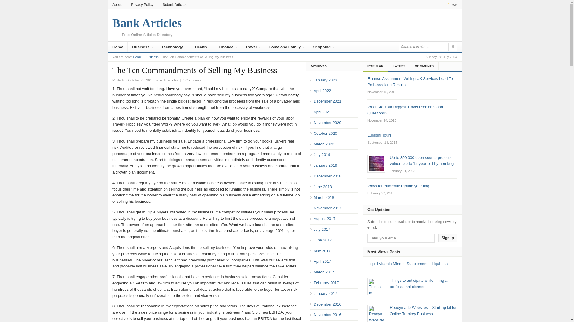 This screenshot has width=574, height=322. Describe the element at coordinates (174, 5) in the screenshot. I see `Submit Articles` at that location.